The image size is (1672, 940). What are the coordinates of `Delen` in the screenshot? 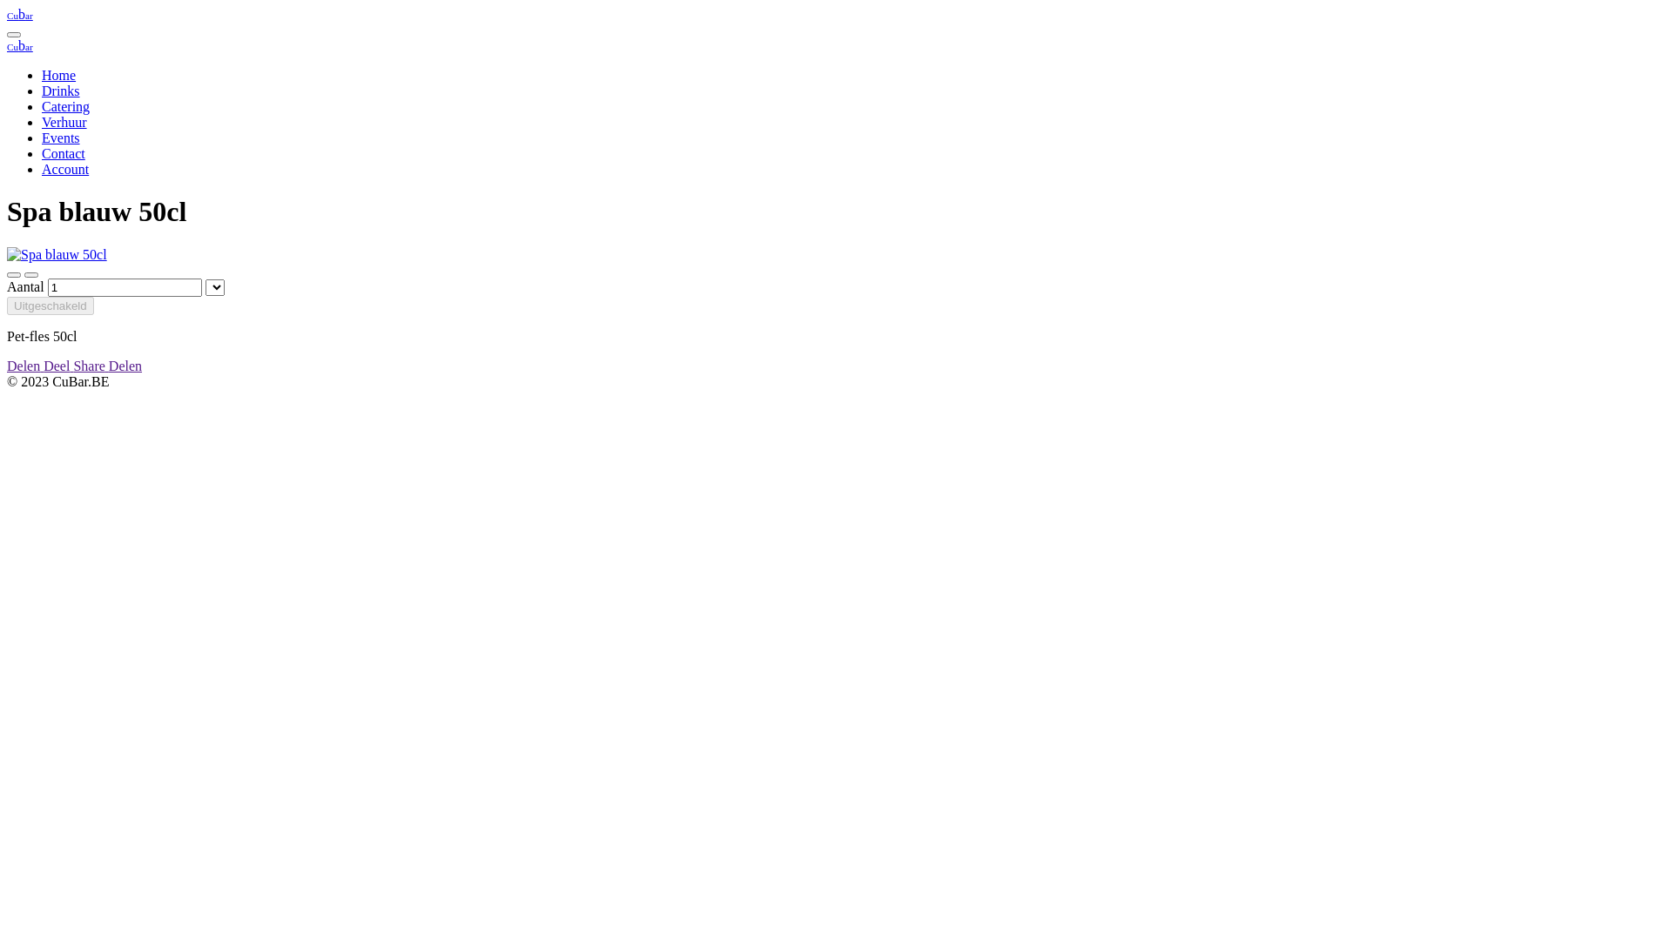 It's located at (125, 366).